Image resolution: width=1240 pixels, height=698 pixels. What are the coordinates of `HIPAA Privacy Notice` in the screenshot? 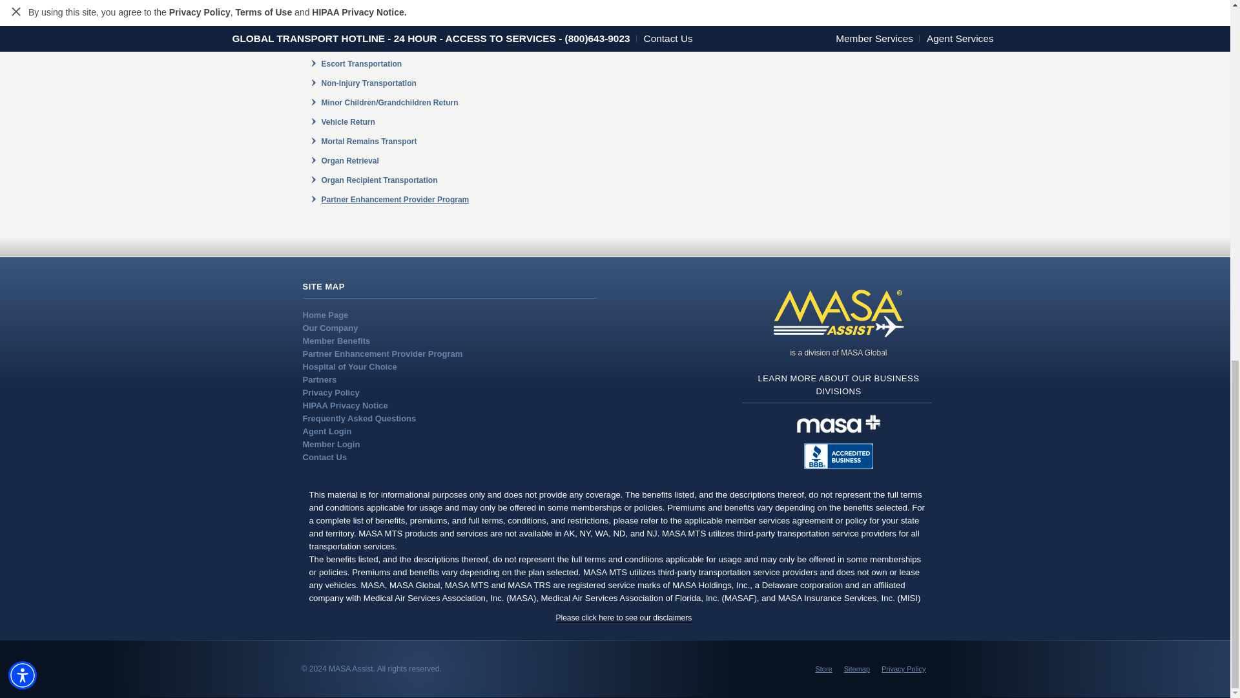 It's located at (345, 405).